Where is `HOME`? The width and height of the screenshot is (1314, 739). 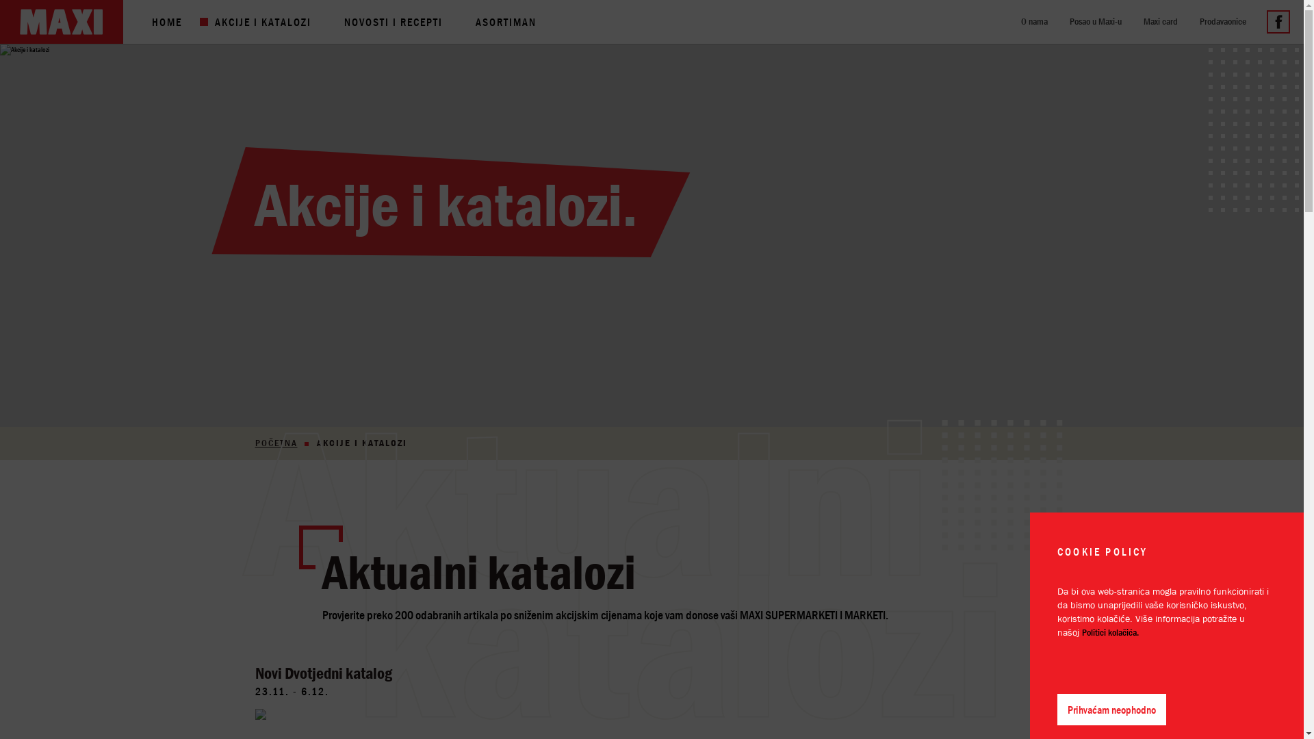
HOME is located at coordinates (168, 22).